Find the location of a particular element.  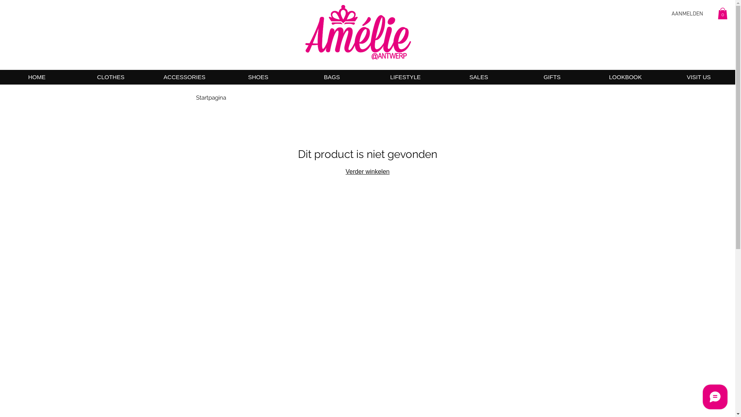

Verder winkelen is located at coordinates (367, 171).